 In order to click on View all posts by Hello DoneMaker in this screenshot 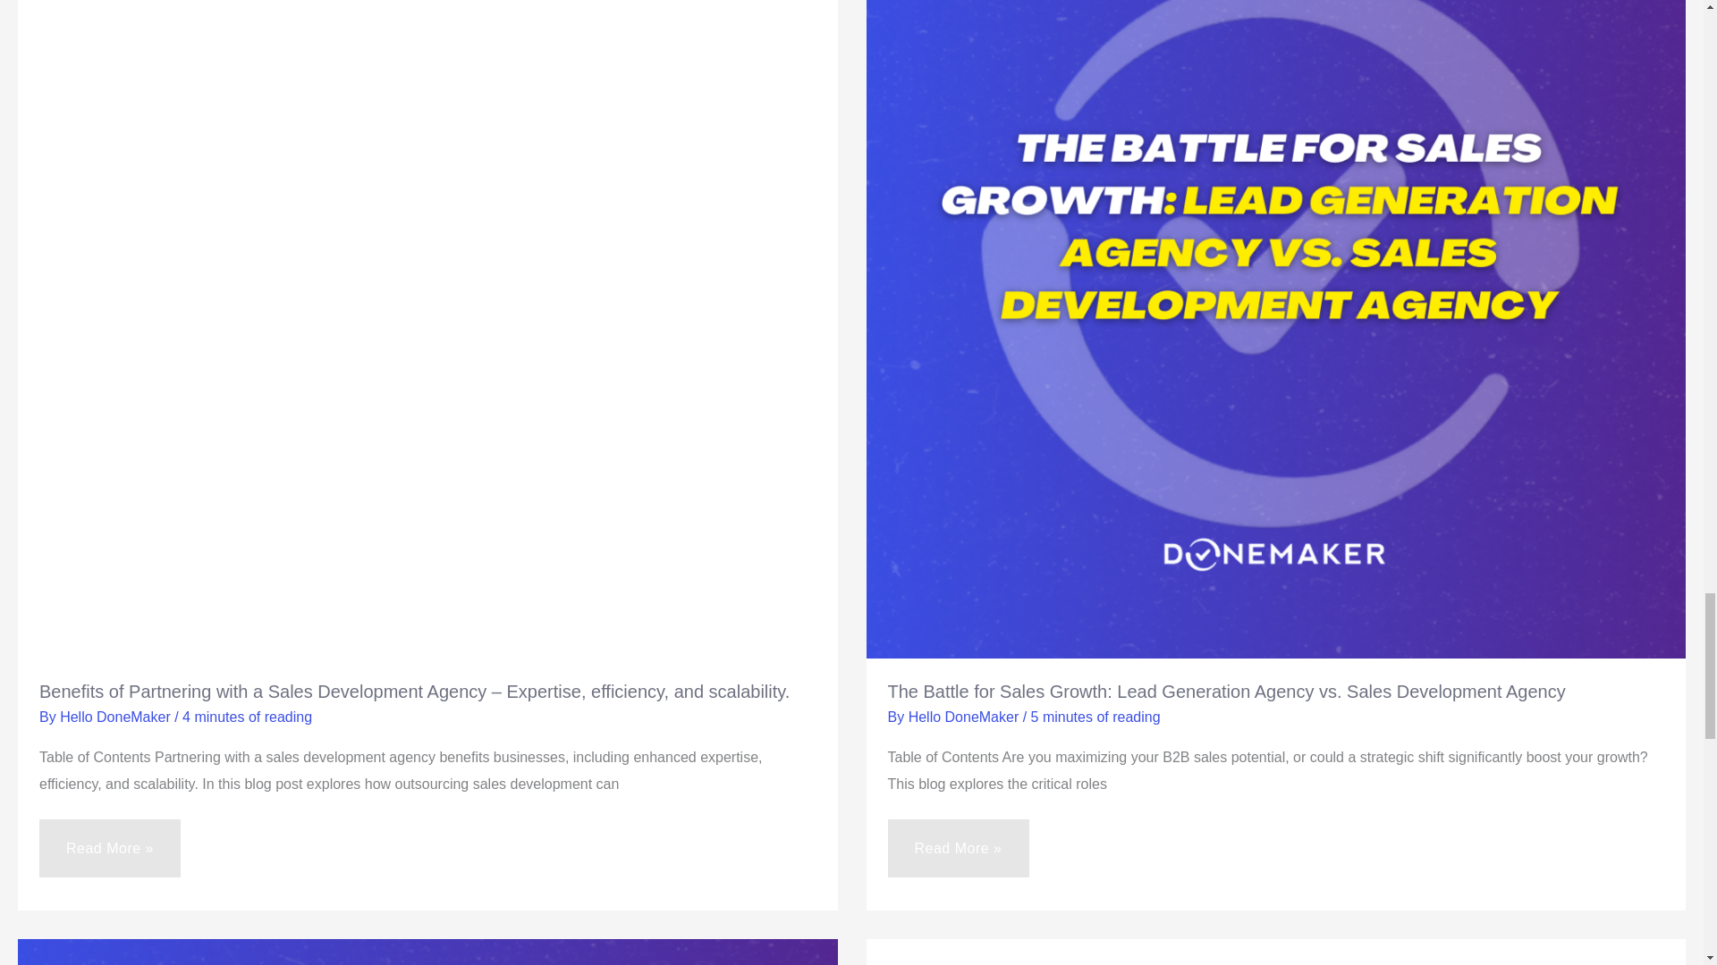, I will do `click(966, 717)`.